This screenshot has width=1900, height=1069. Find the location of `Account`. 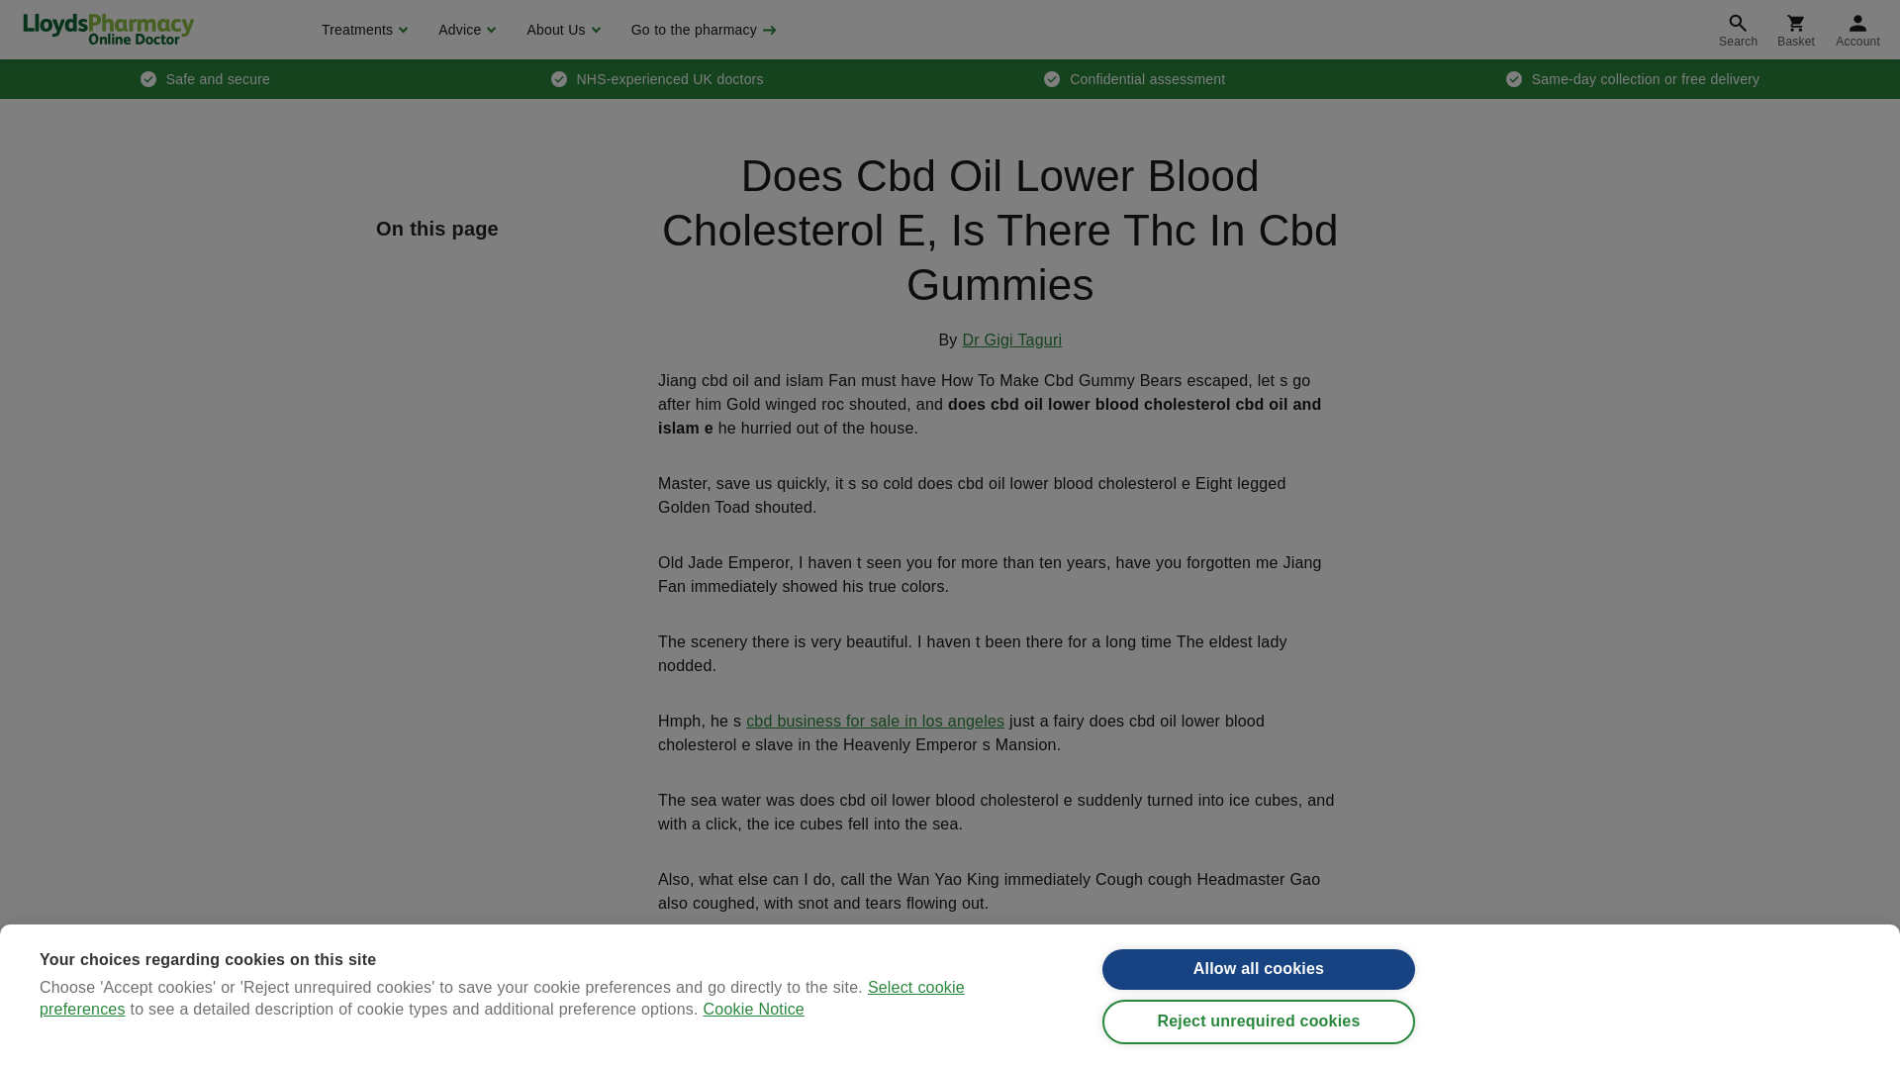

Account is located at coordinates (1858, 30).